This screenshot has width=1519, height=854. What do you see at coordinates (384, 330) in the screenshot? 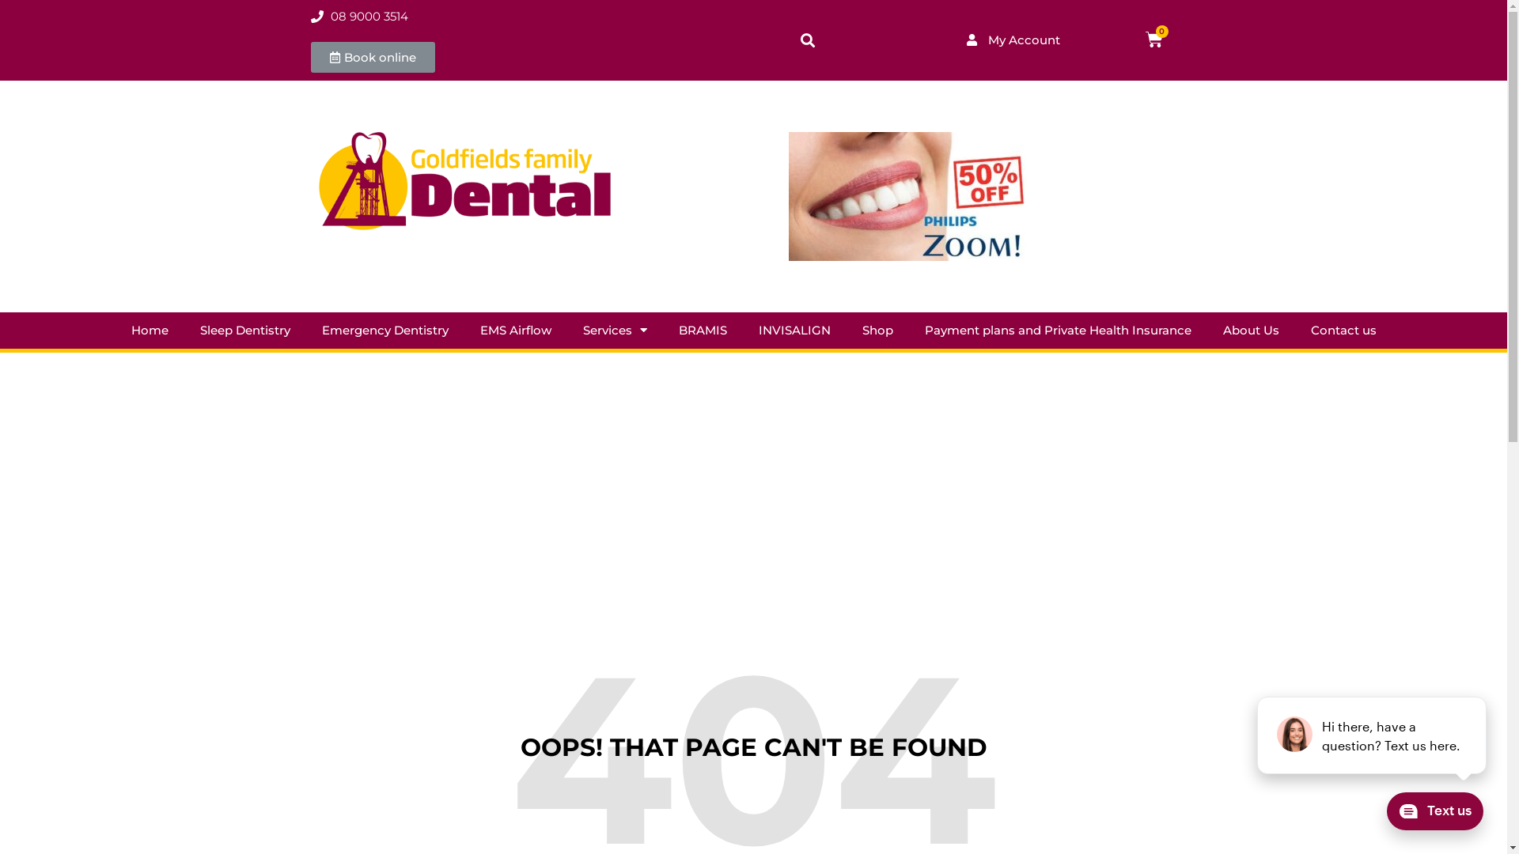
I see `Emergency Dentistry` at bounding box center [384, 330].